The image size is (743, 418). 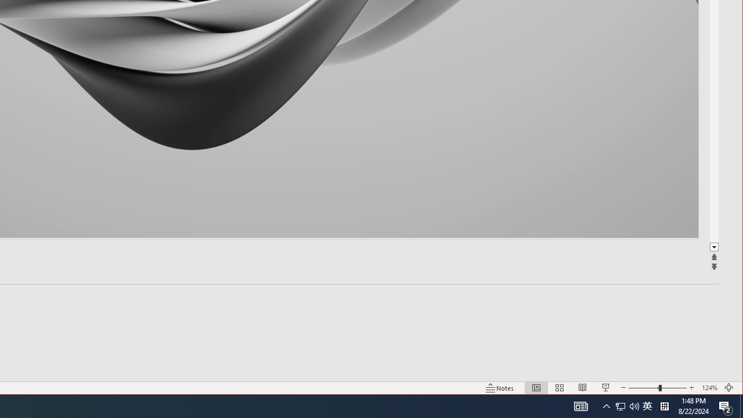 I want to click on Slide Sorter, so click(x=560, y=388).